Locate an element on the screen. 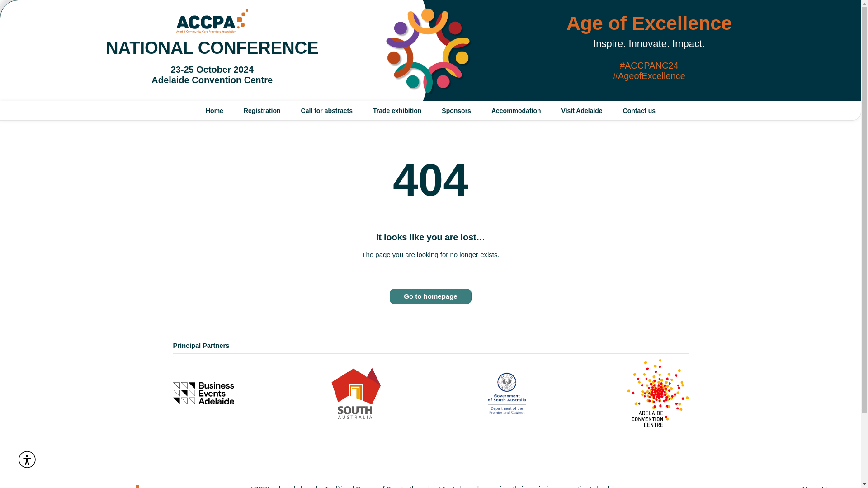 The height and width of the screenshot is (488, 868). Registration is located at coordinates (262, 110).